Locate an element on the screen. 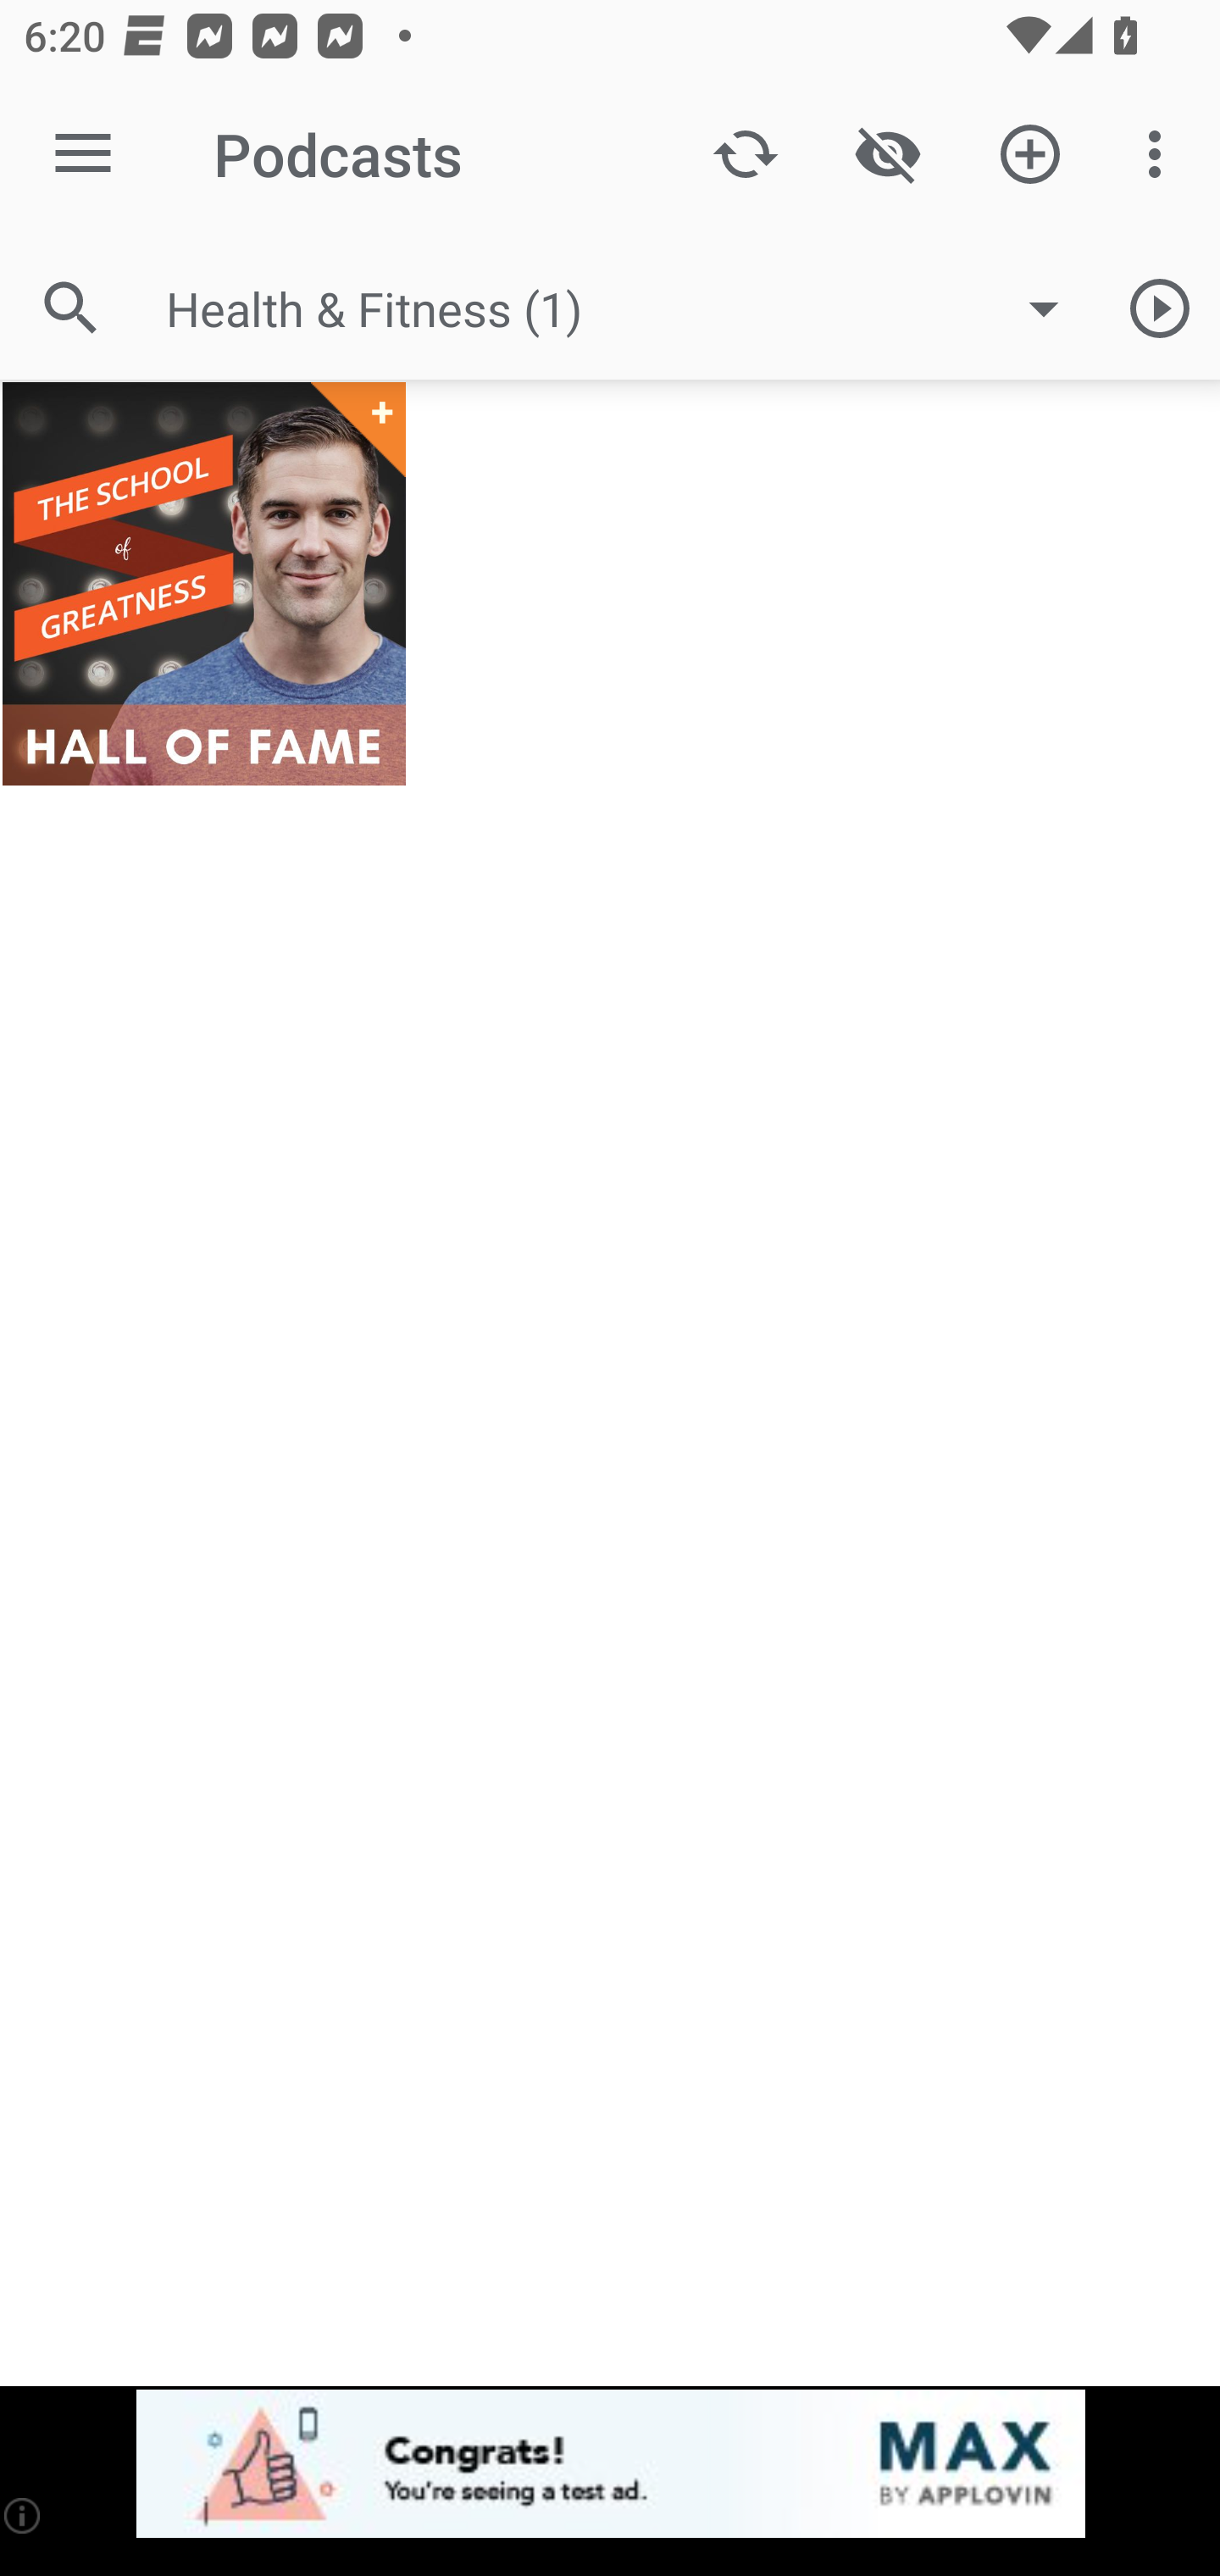  Add new Podcast is located at coordinates (1030, 154).